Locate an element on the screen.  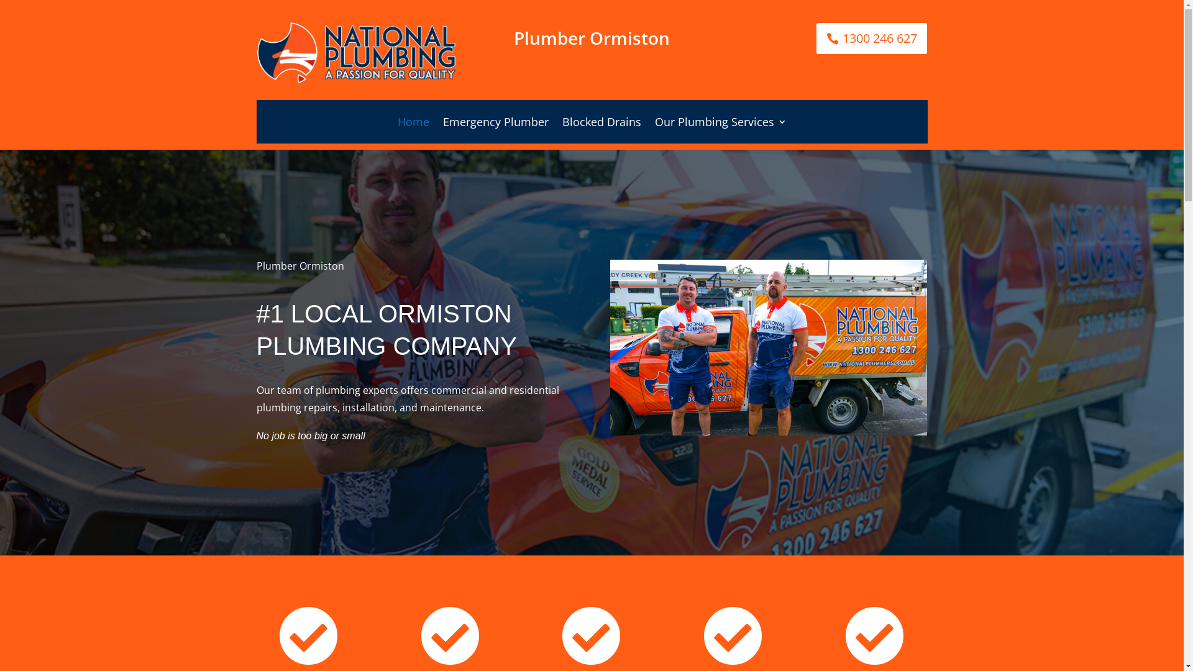
Blocked Drains is located at coordinates (601, 124).